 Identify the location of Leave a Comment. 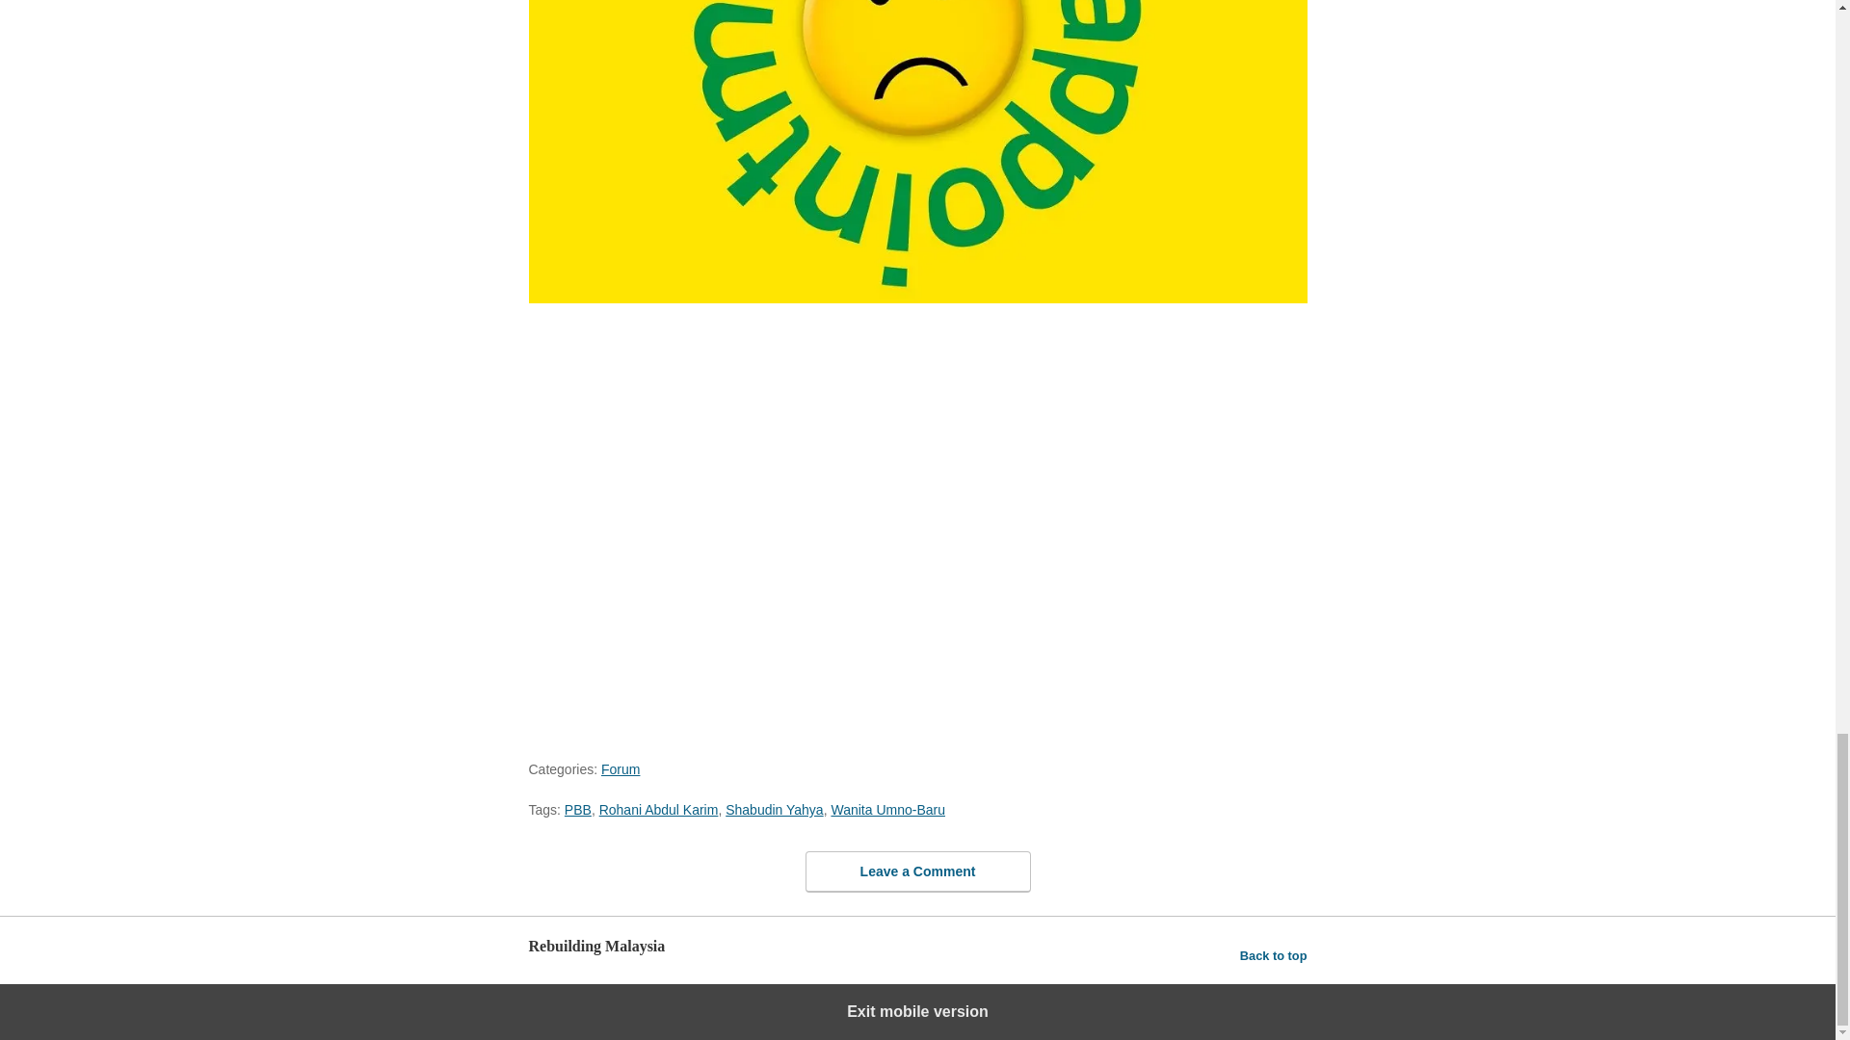
(917, 871).